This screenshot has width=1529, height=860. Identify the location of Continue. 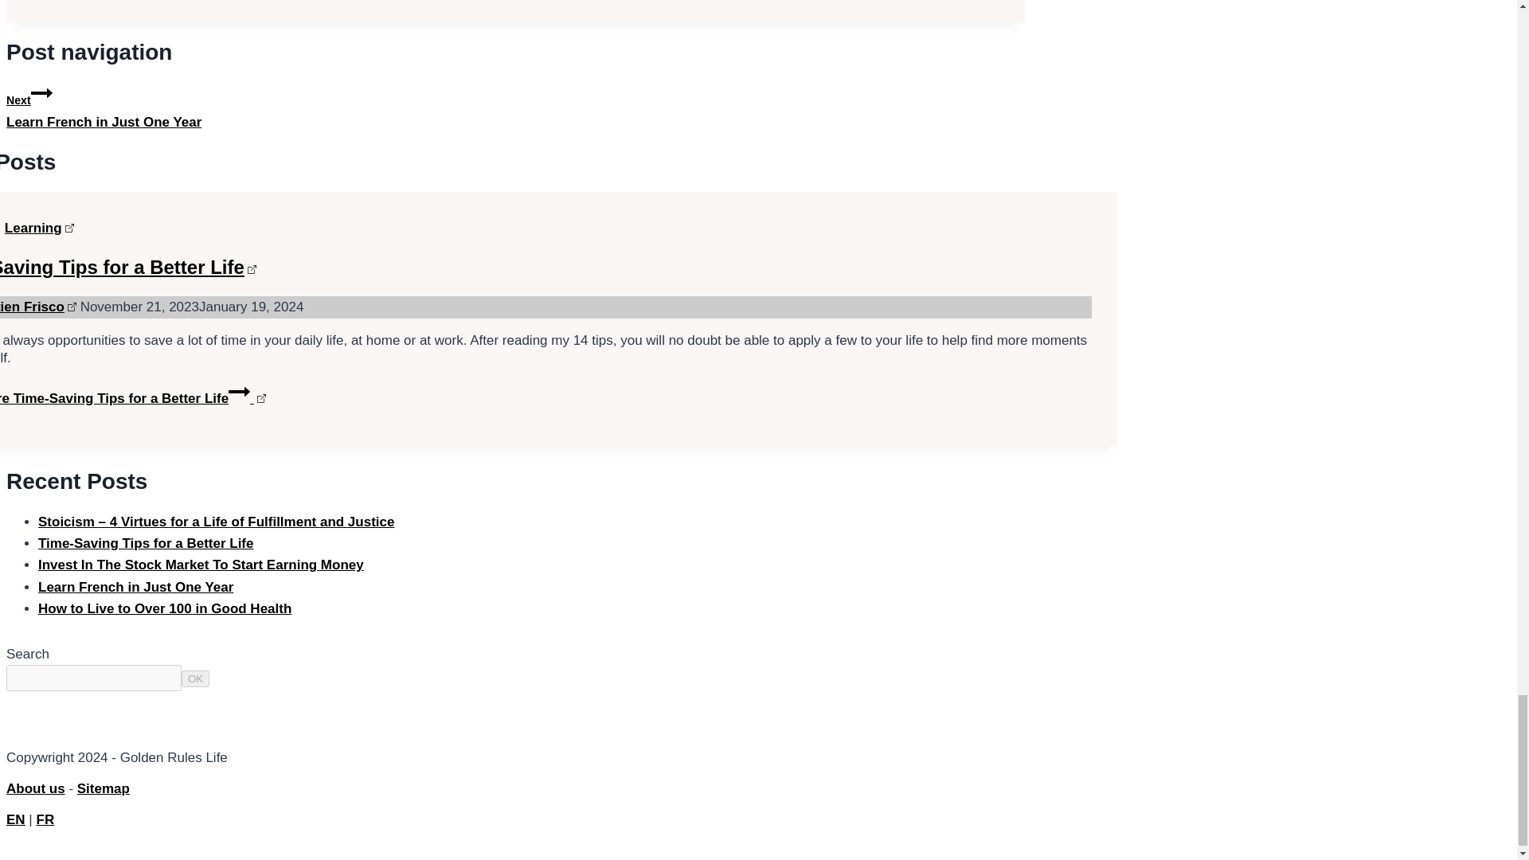
(239, 392).